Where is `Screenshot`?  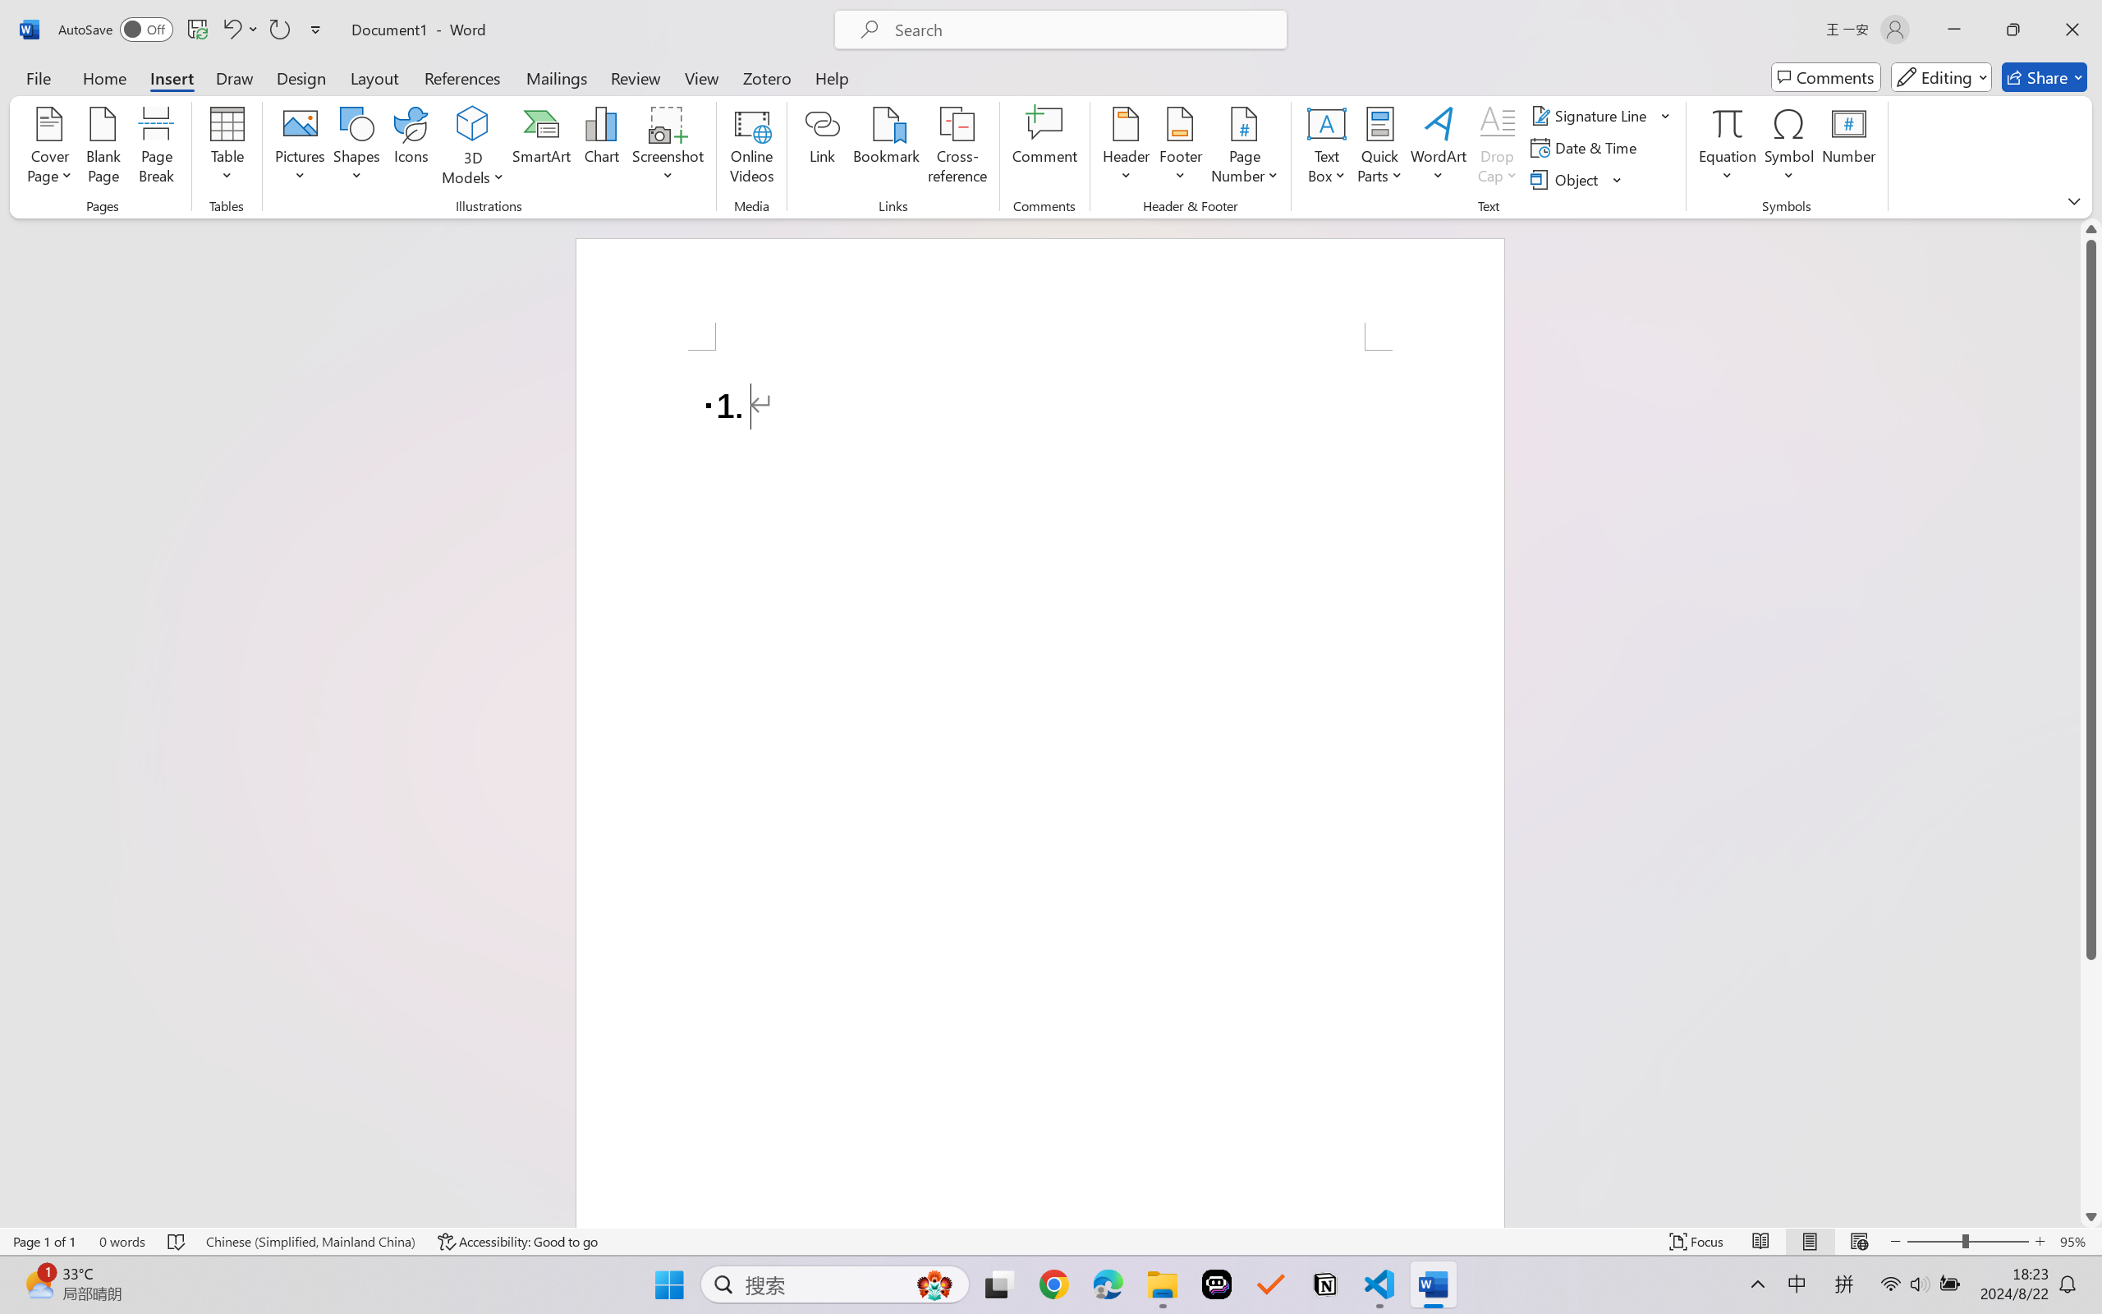 Screenshot is located at coordinates (668, 148).